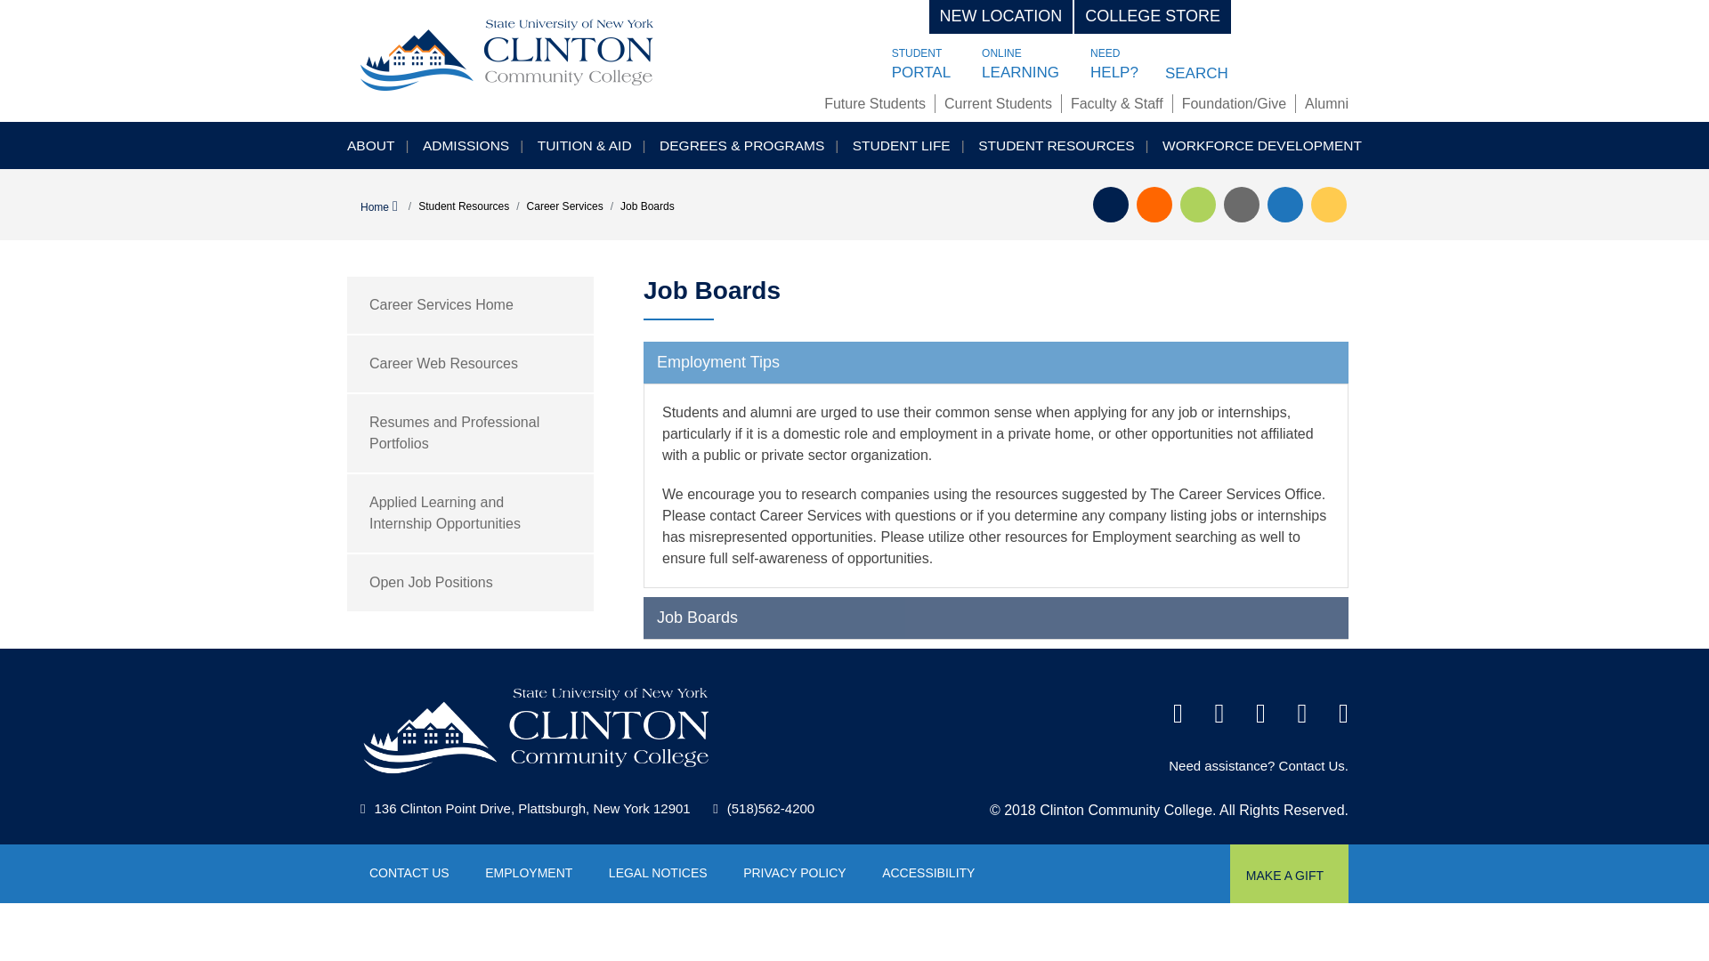 The height and width of the screenshot is (961, 1709). I want to click on How to Register, so click(1285, 204).